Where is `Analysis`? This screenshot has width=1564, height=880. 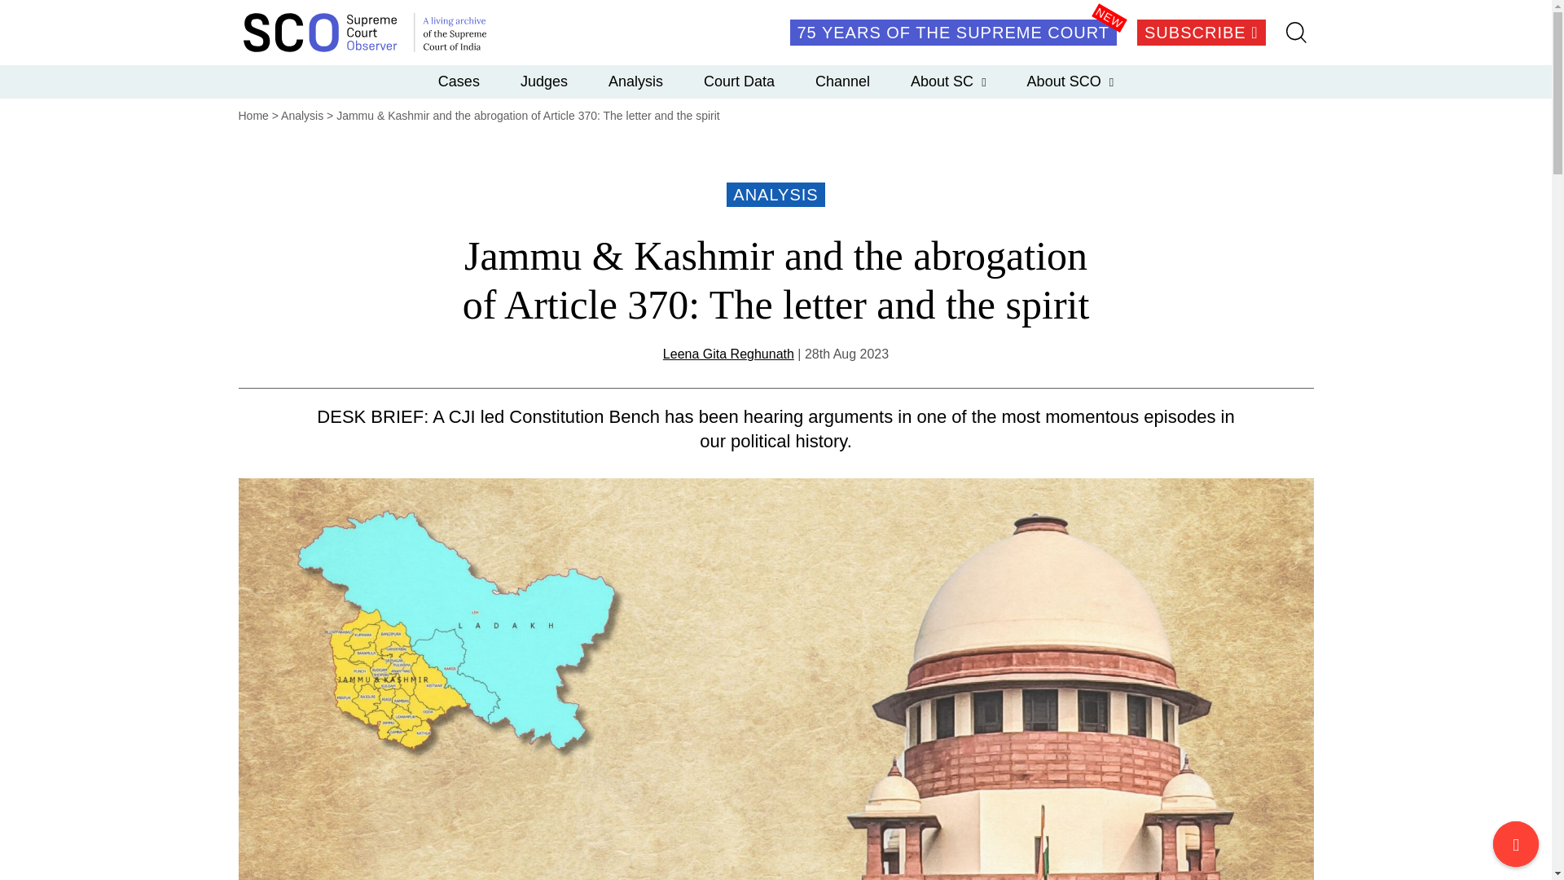 Analysis is located at coordinates (302, 116).